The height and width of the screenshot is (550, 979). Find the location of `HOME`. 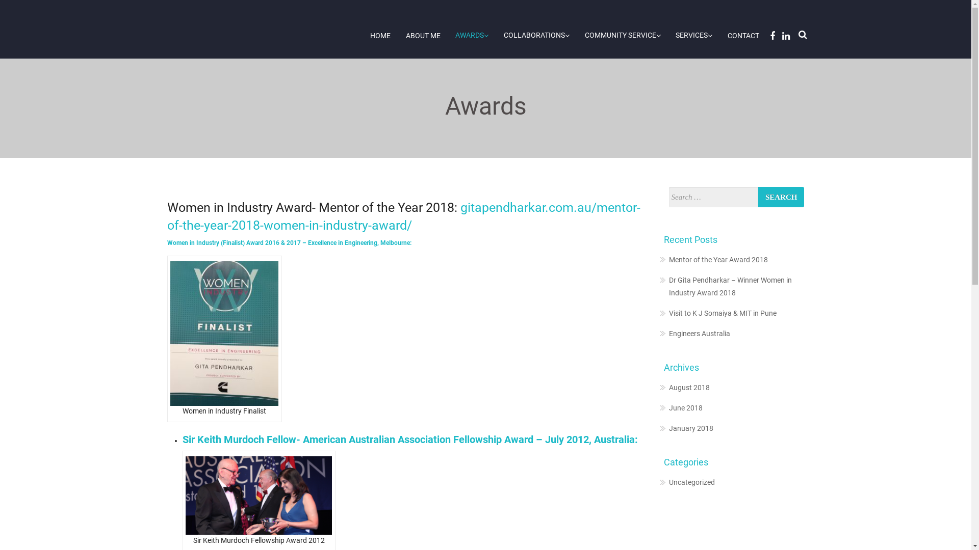

HOME is located at coordinates (380, 36).